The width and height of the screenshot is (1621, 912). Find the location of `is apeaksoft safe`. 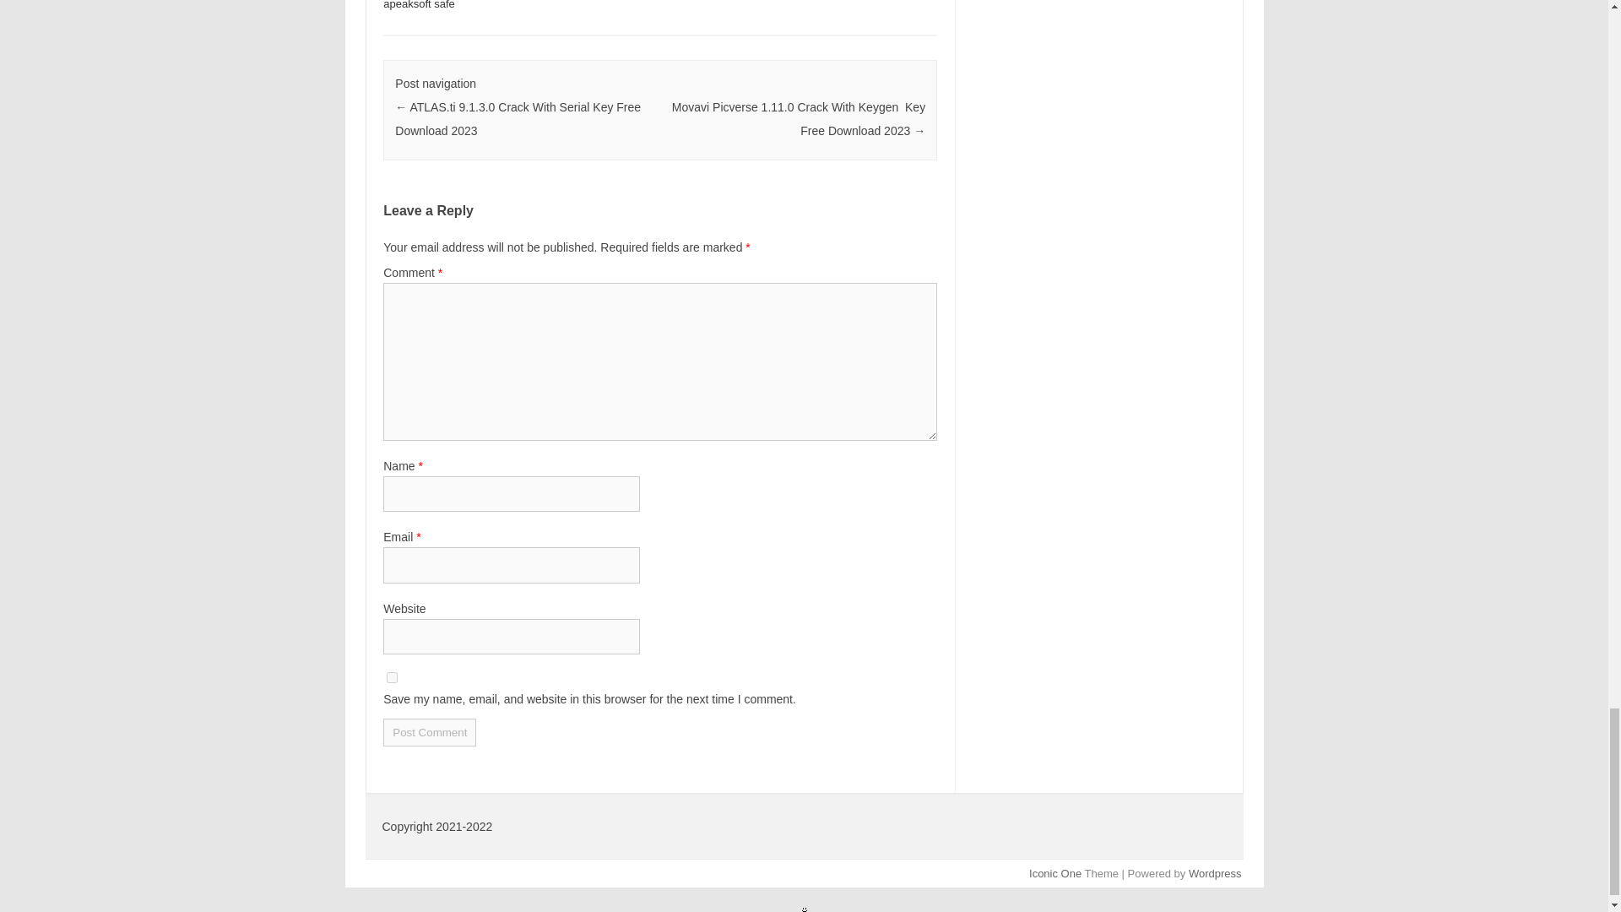

is apeaksoft safe is located at coordinates (642, 6).